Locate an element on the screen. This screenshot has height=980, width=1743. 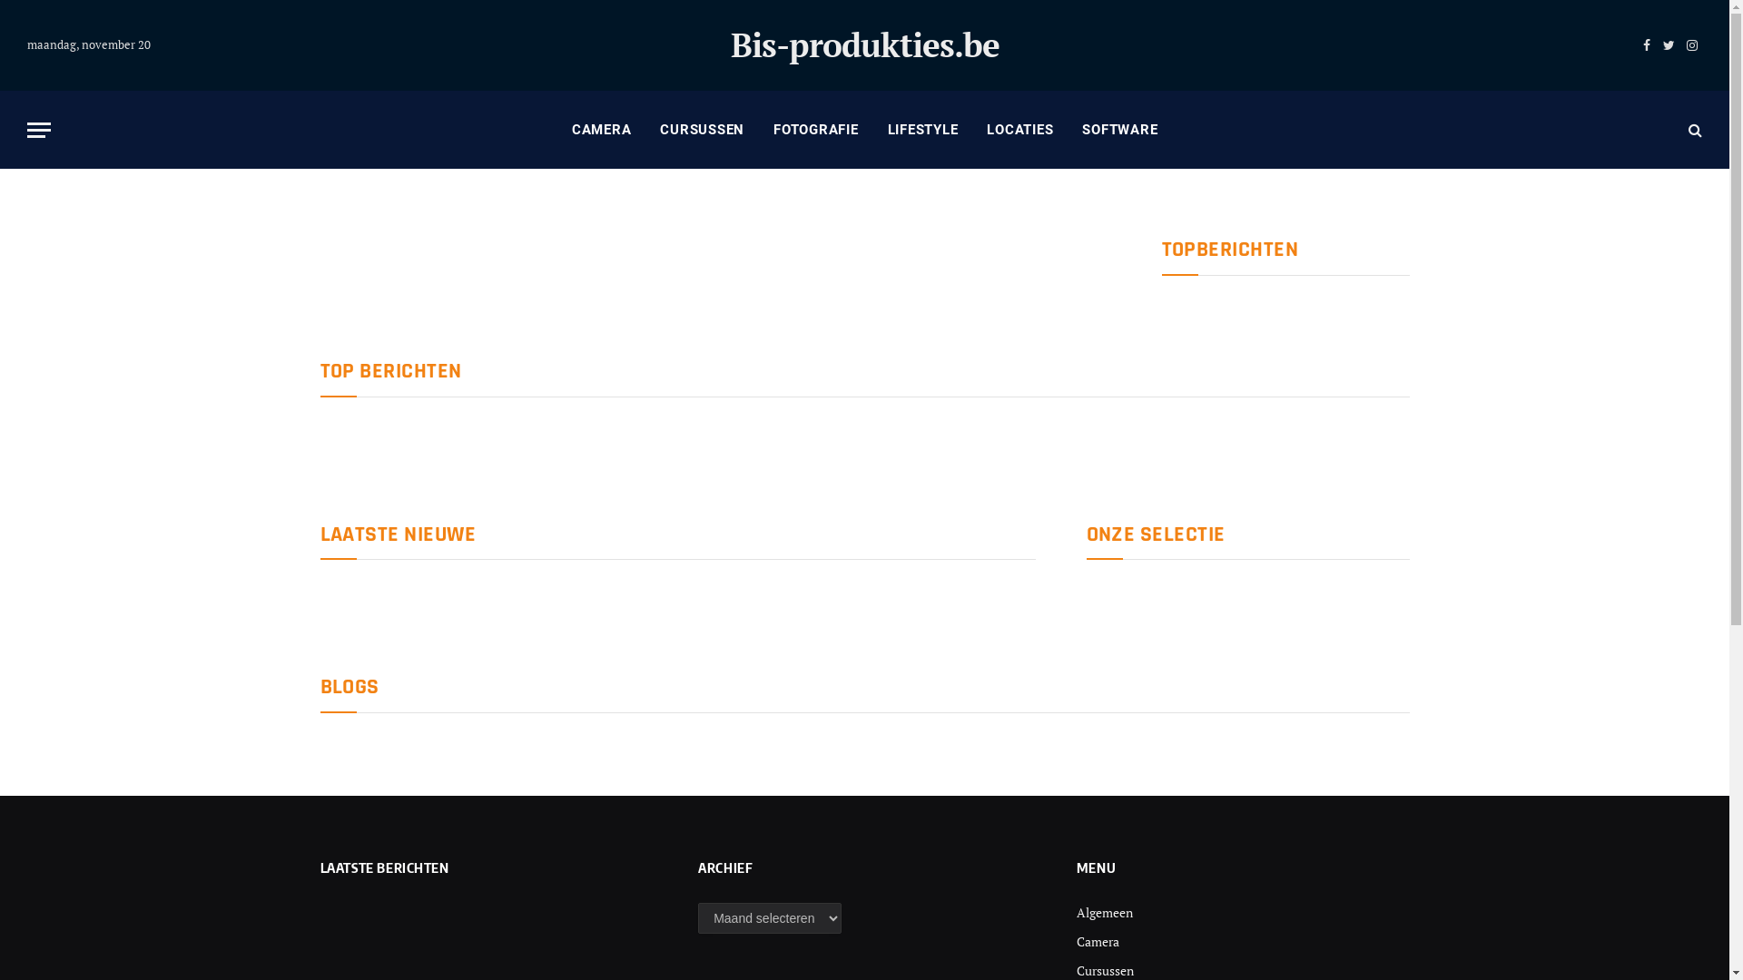
Search is located at coordinates (1694, 129).